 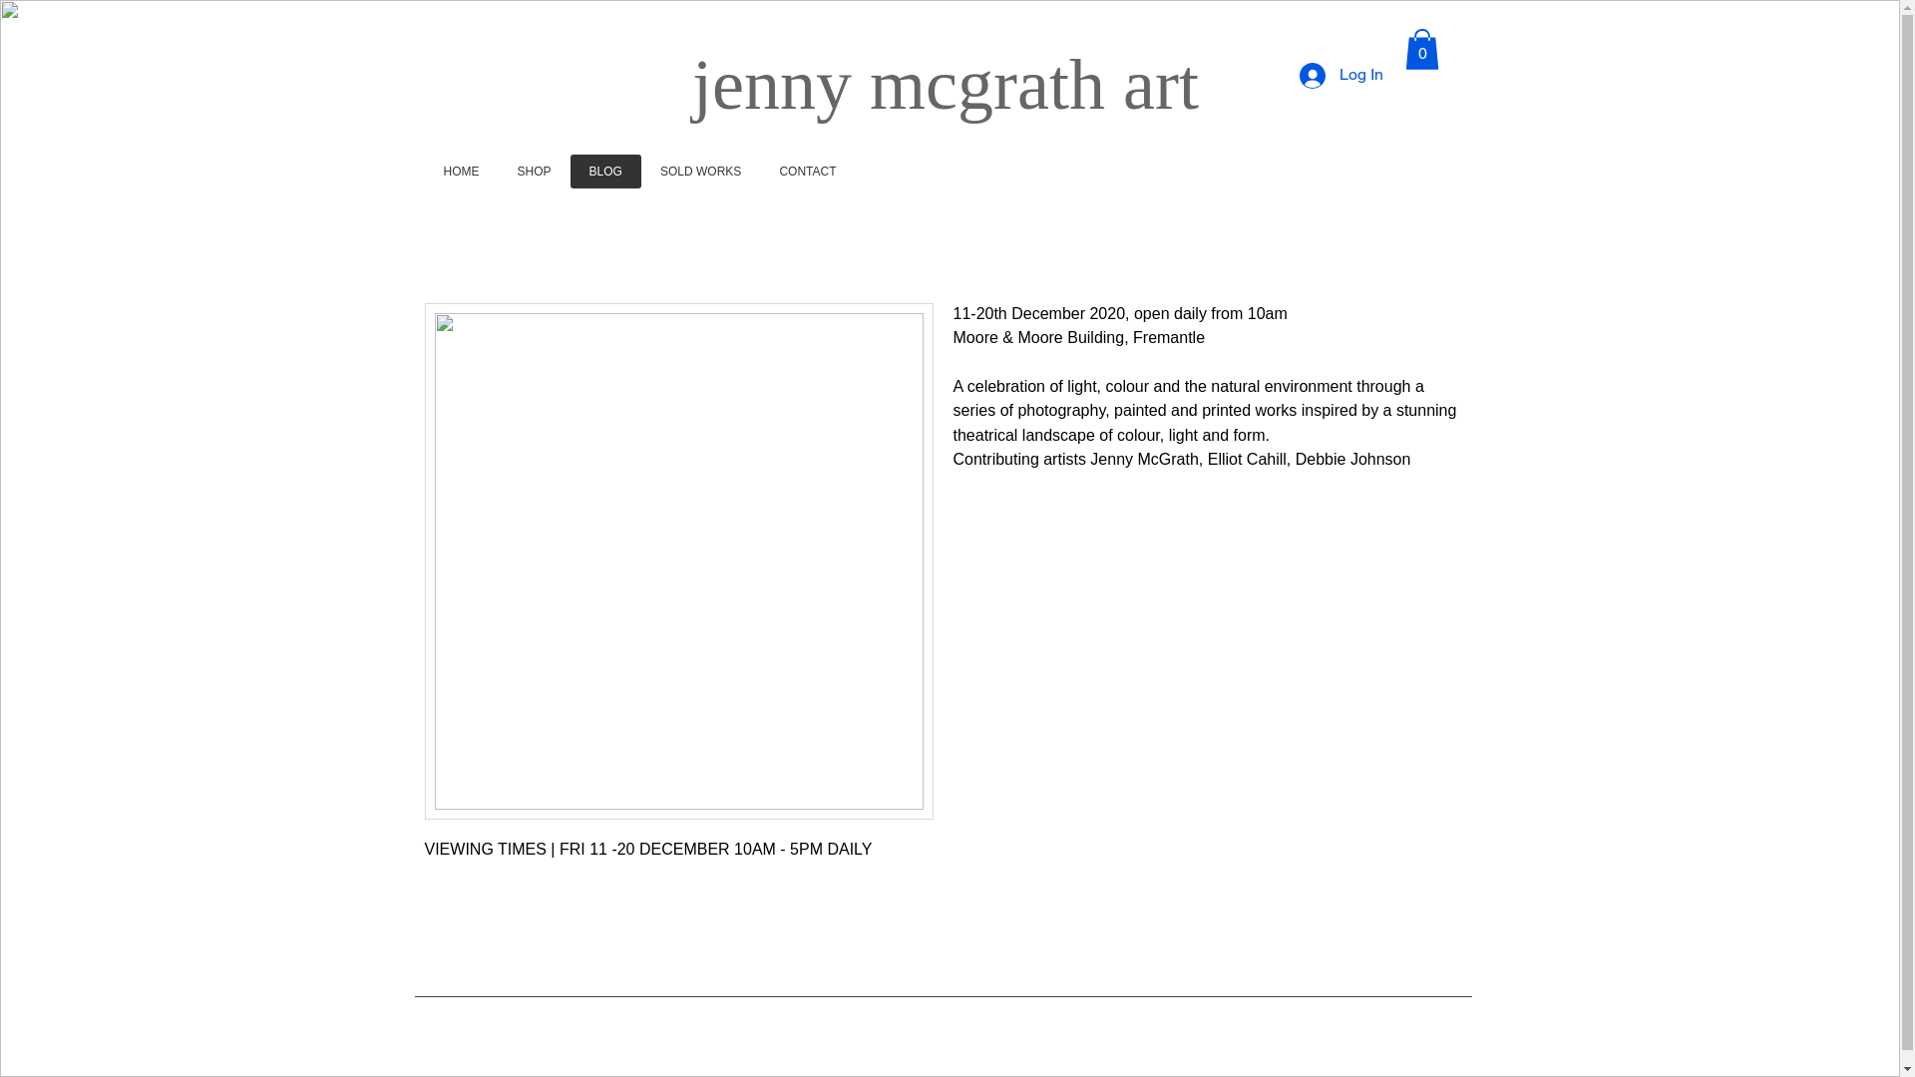 I want to click on CONTACT, so click(x=808, y=172).